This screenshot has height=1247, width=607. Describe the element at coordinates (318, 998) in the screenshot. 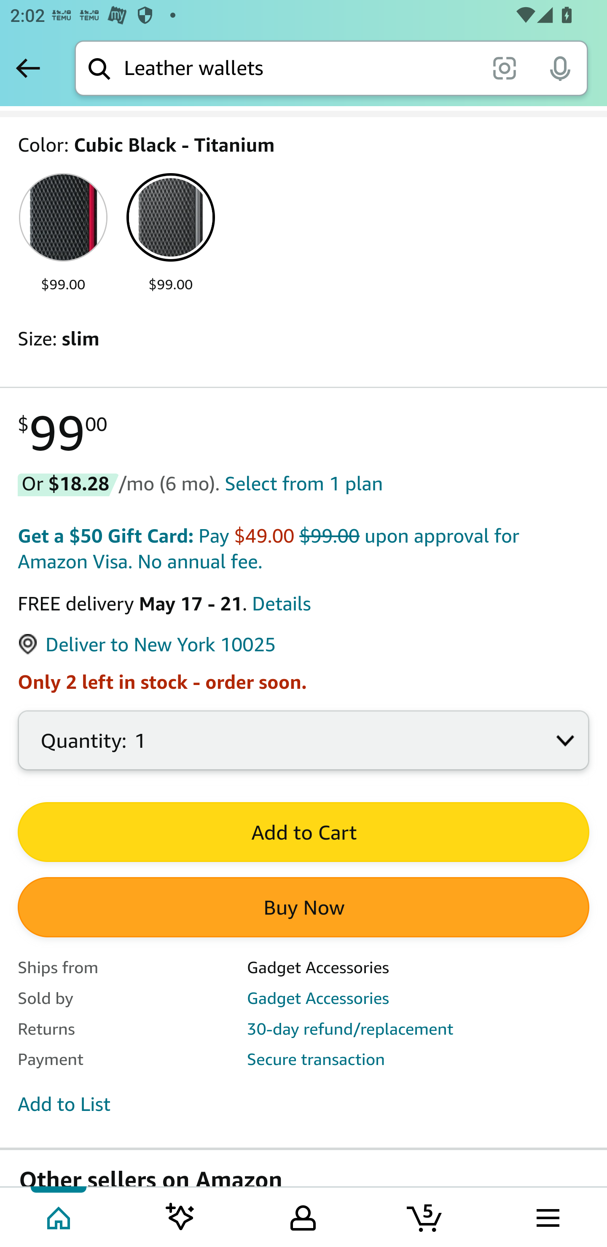

I see `Gadget Accessories` at that location.